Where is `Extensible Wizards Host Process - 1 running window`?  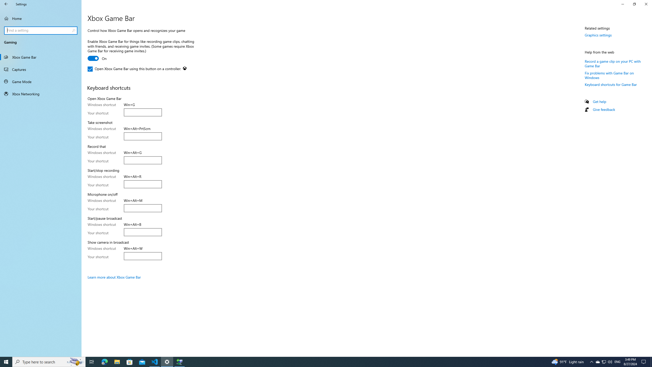 Extensible Wizards Host Process - 1 running window is located at coordinates (179, 362).